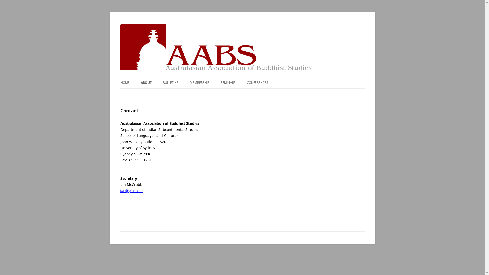  Describe the element at coordinates (199, 83) in the screenshot. I see `MEMBERSHIP` at that location.